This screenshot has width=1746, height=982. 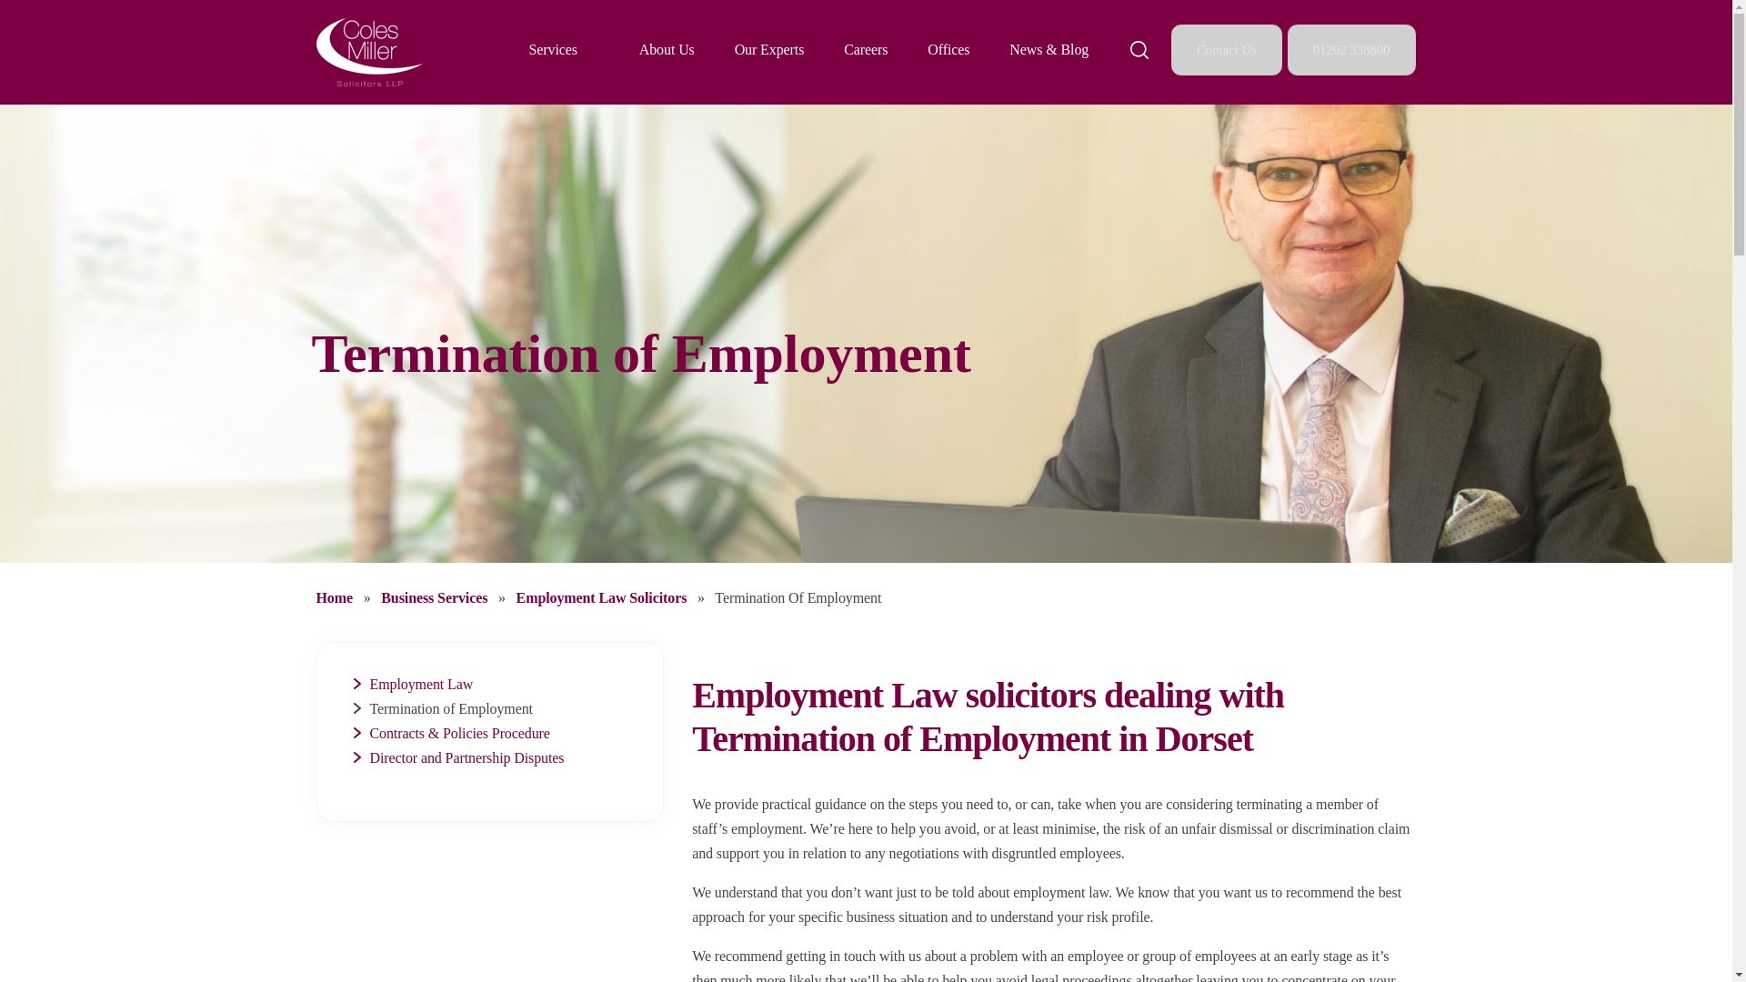 I want to click on Offices, so click(x=948, y=49).